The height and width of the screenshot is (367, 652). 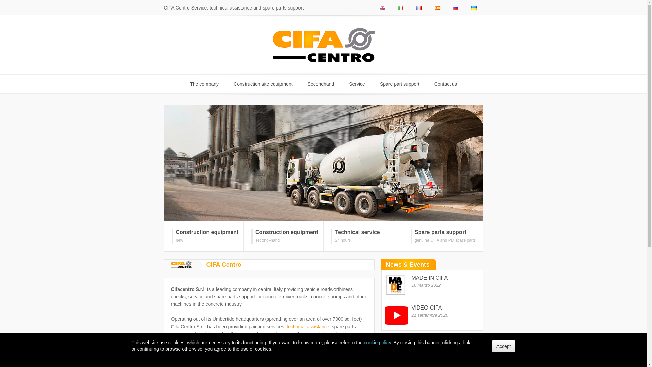 I want to click on Russian, so click(x=432, y=315).